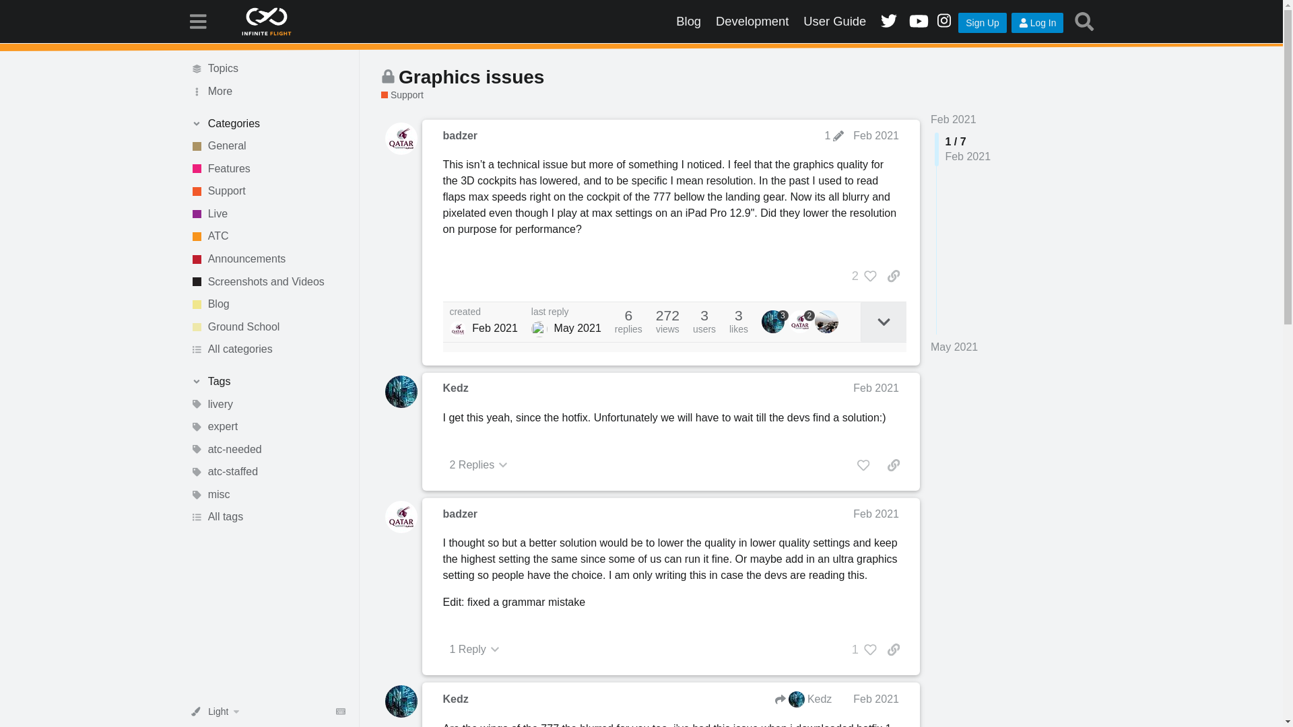 This screenshot has width=1293, height=727. What do you see at coordinates (267, 494) in the screenshot?
I see `misc` at bounding box center [267, 494].